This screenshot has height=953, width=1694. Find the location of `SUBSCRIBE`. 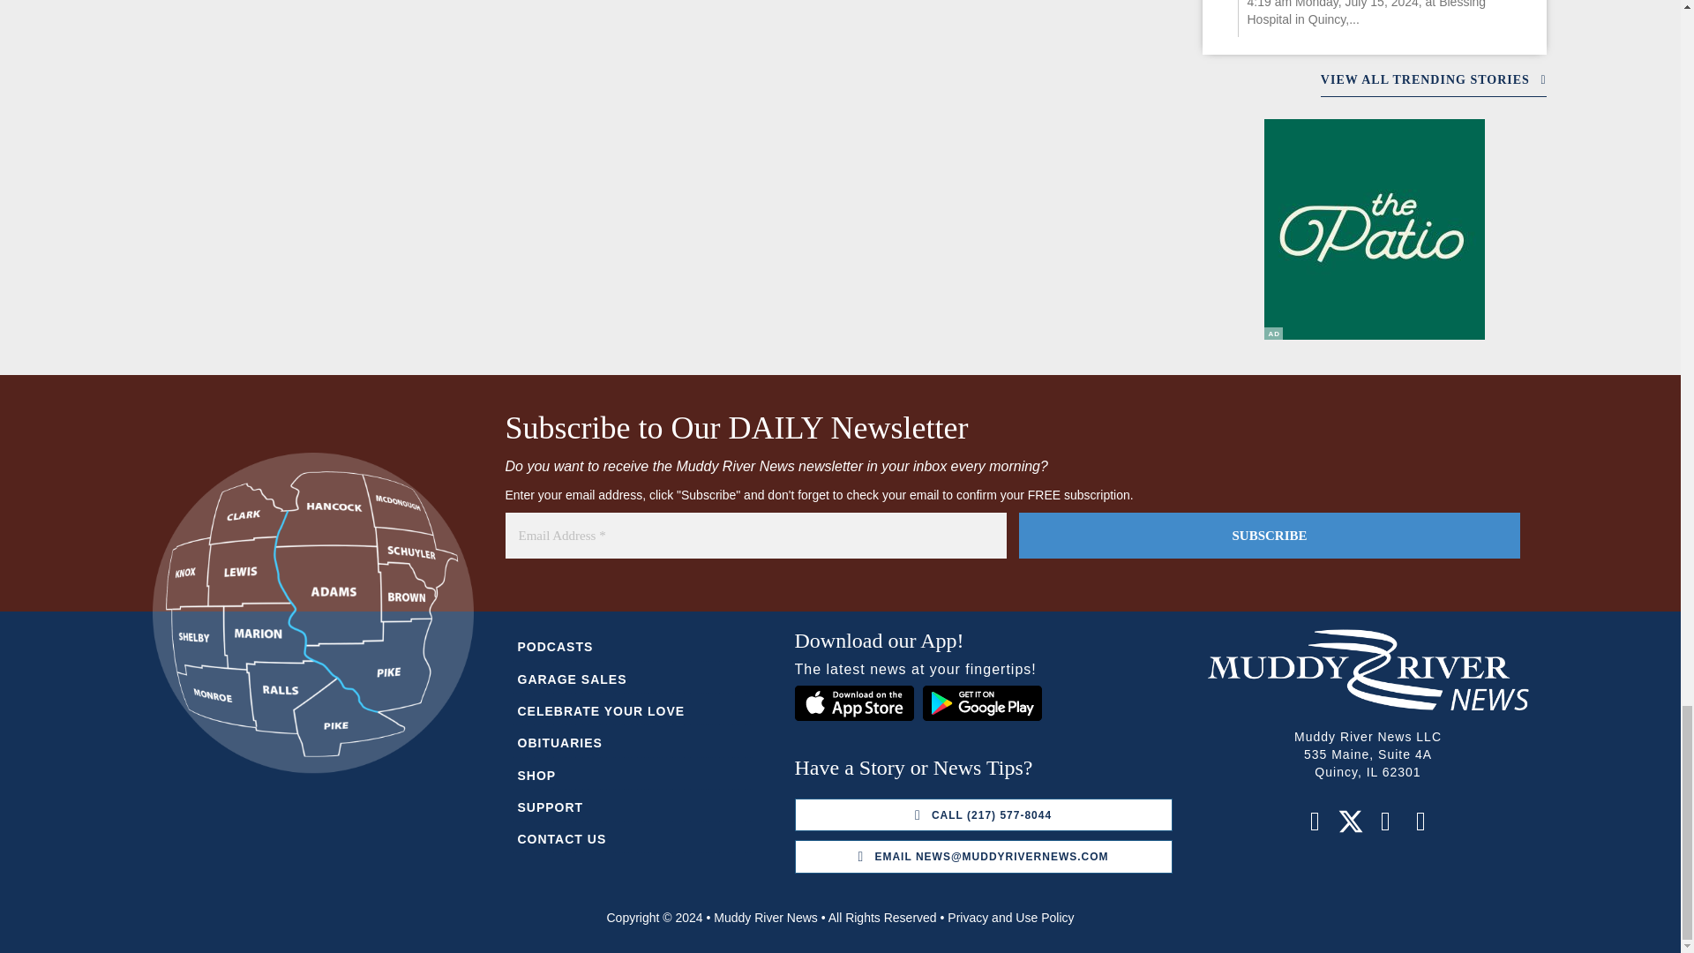

SUBSCRIBE is located at coordinates (1269, 536).